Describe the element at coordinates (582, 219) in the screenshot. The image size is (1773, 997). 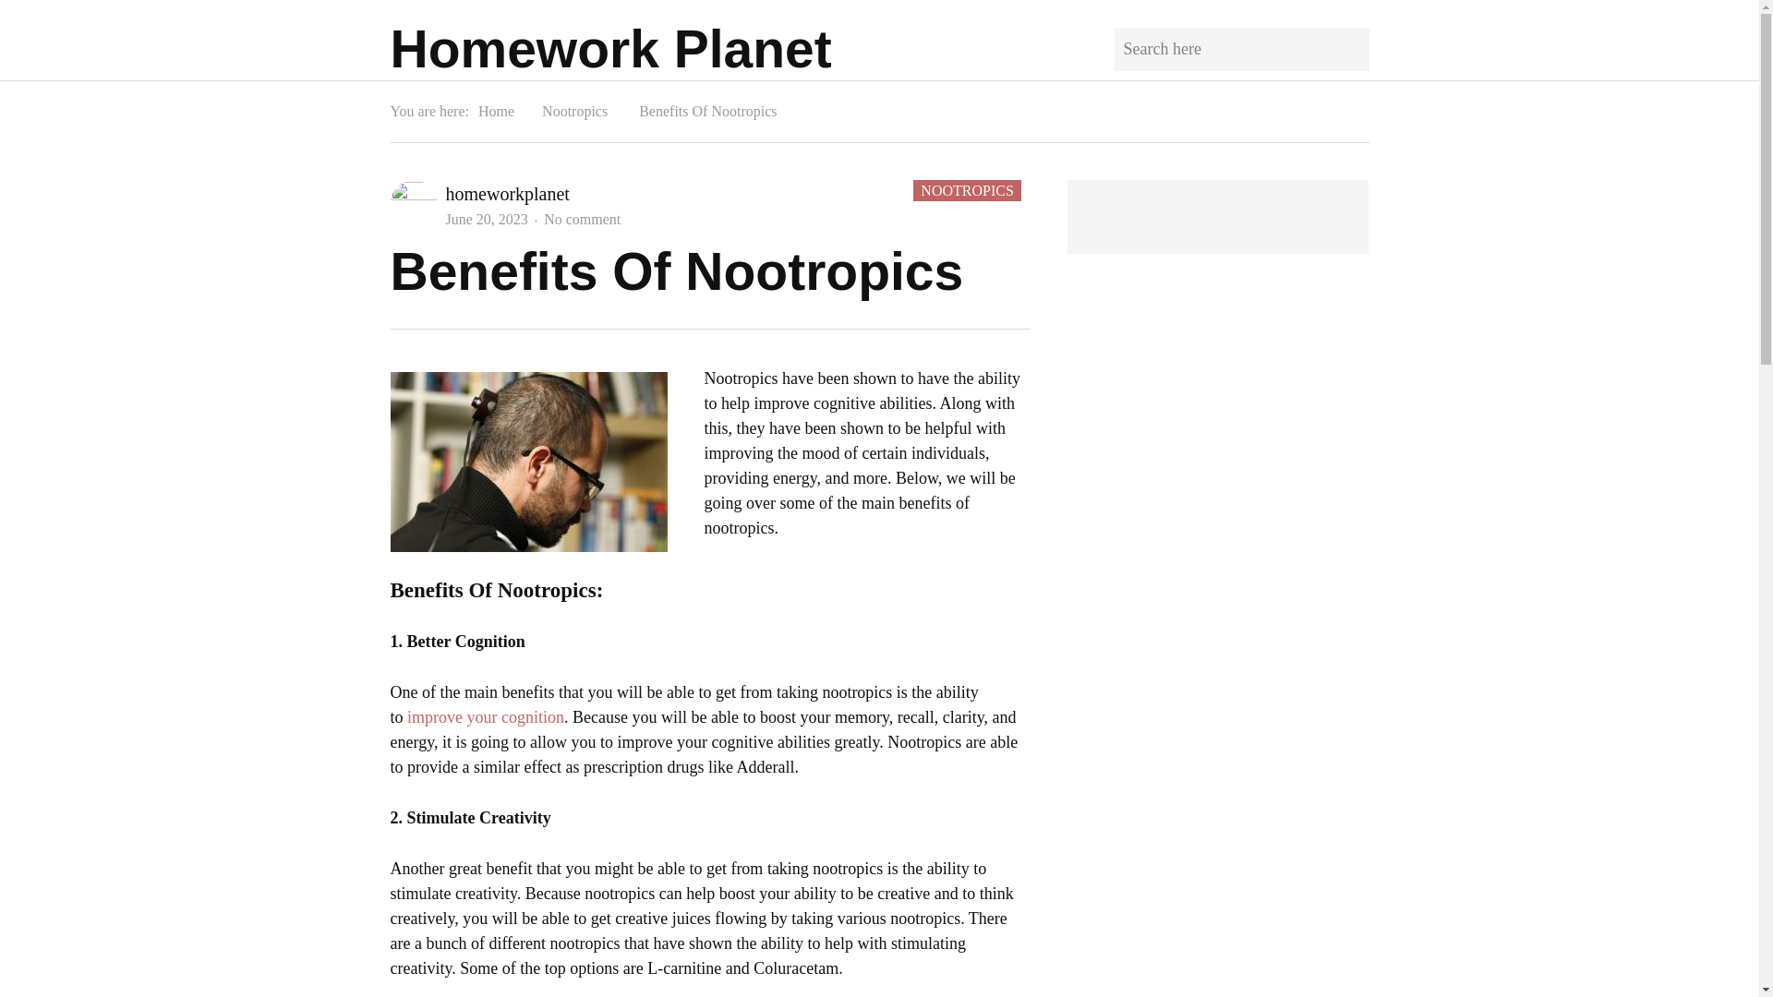
I see `NOOTROPICS` at that location.